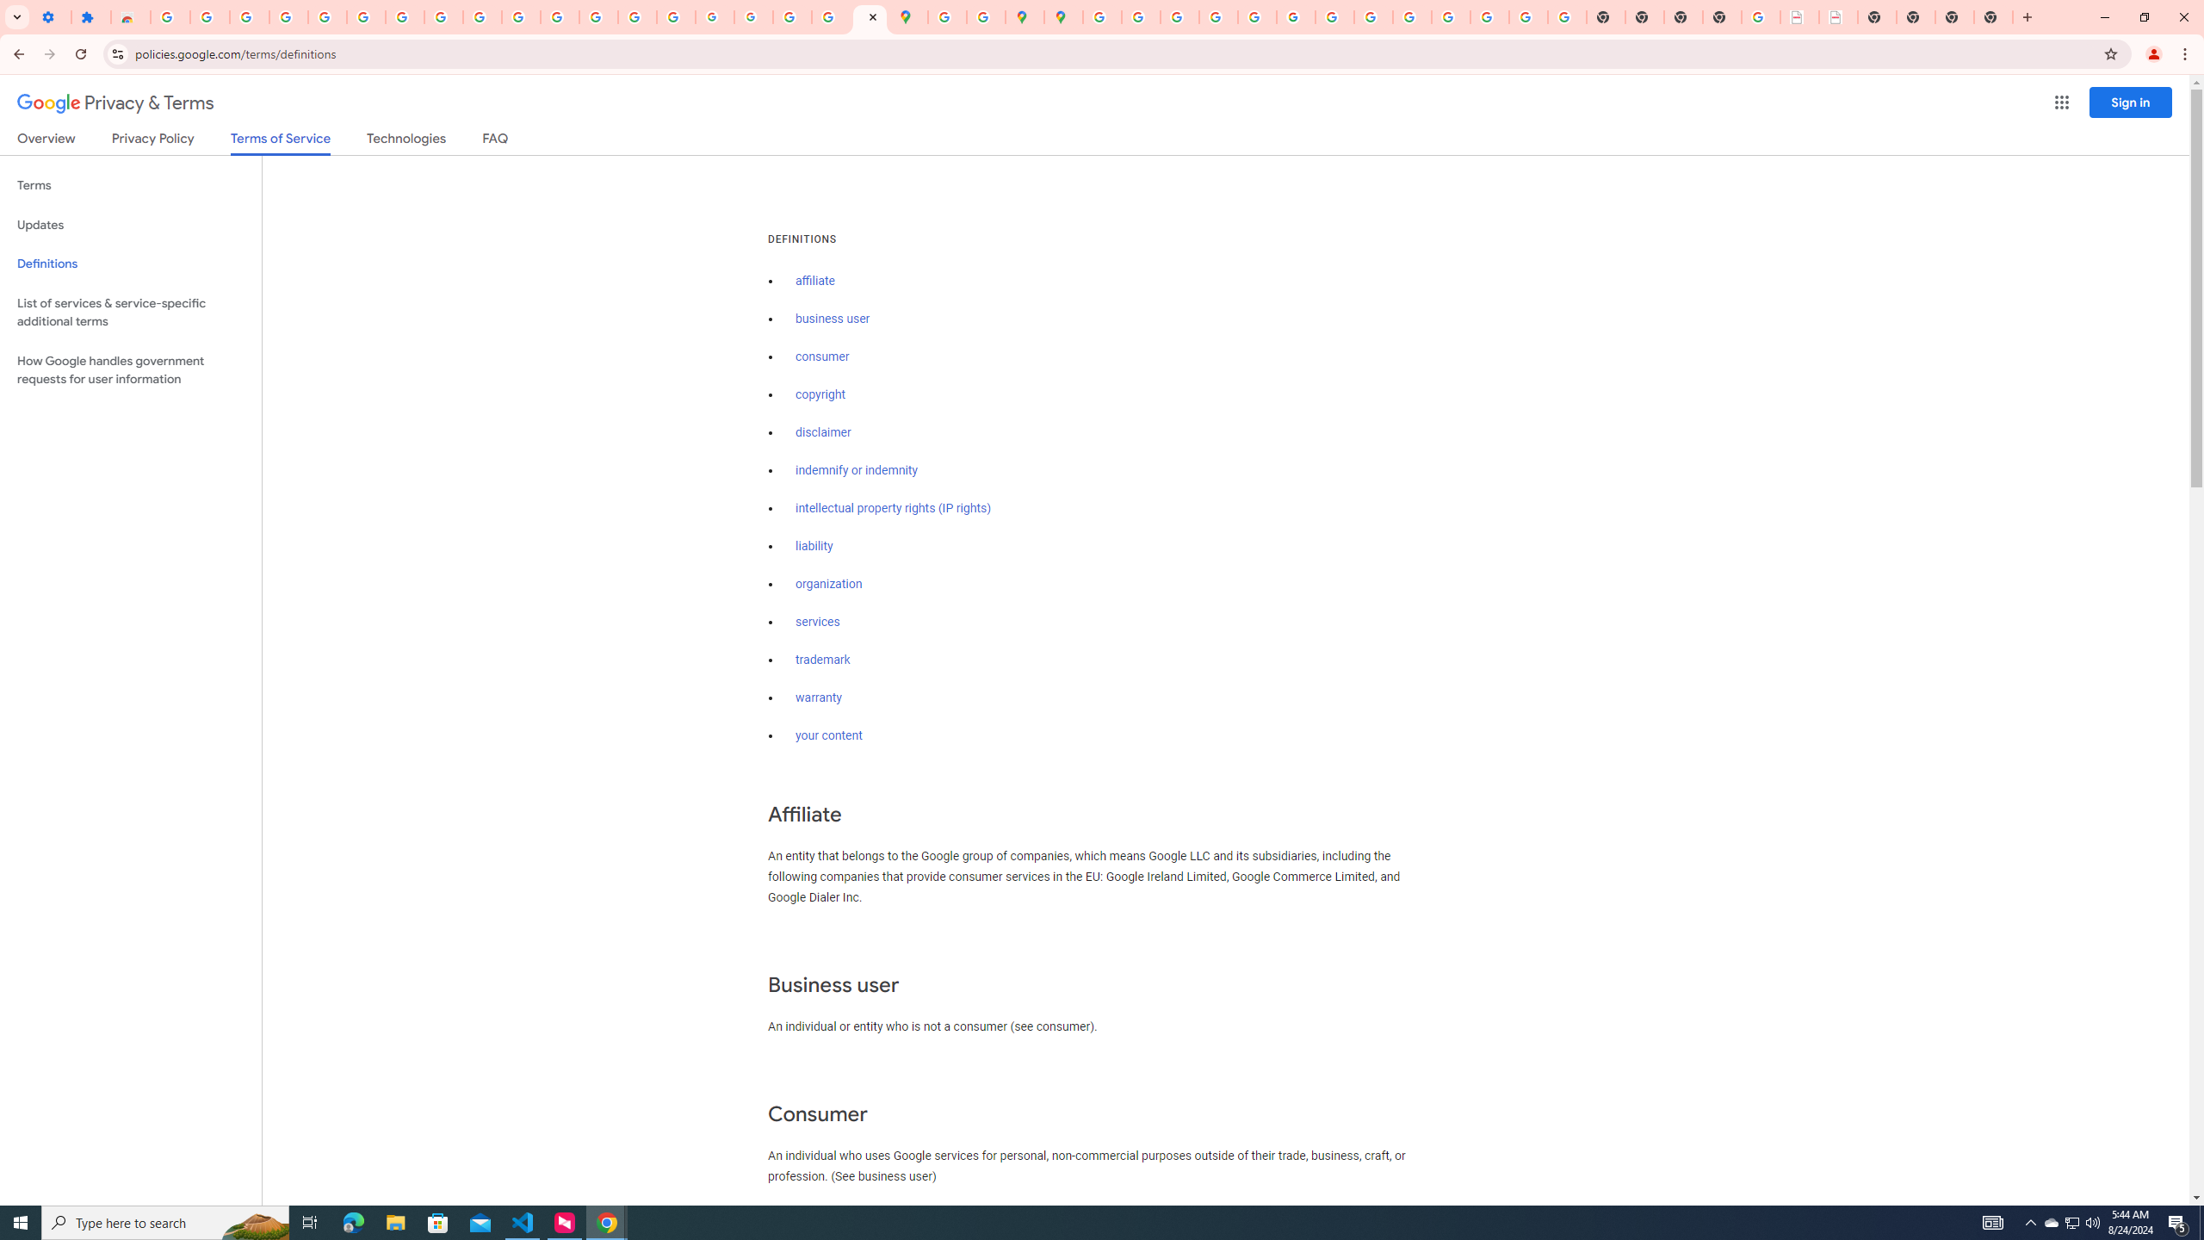 This screenshot has height=1240, width=2204. I want to click on indemnify or indemnity, so click(856, 470).